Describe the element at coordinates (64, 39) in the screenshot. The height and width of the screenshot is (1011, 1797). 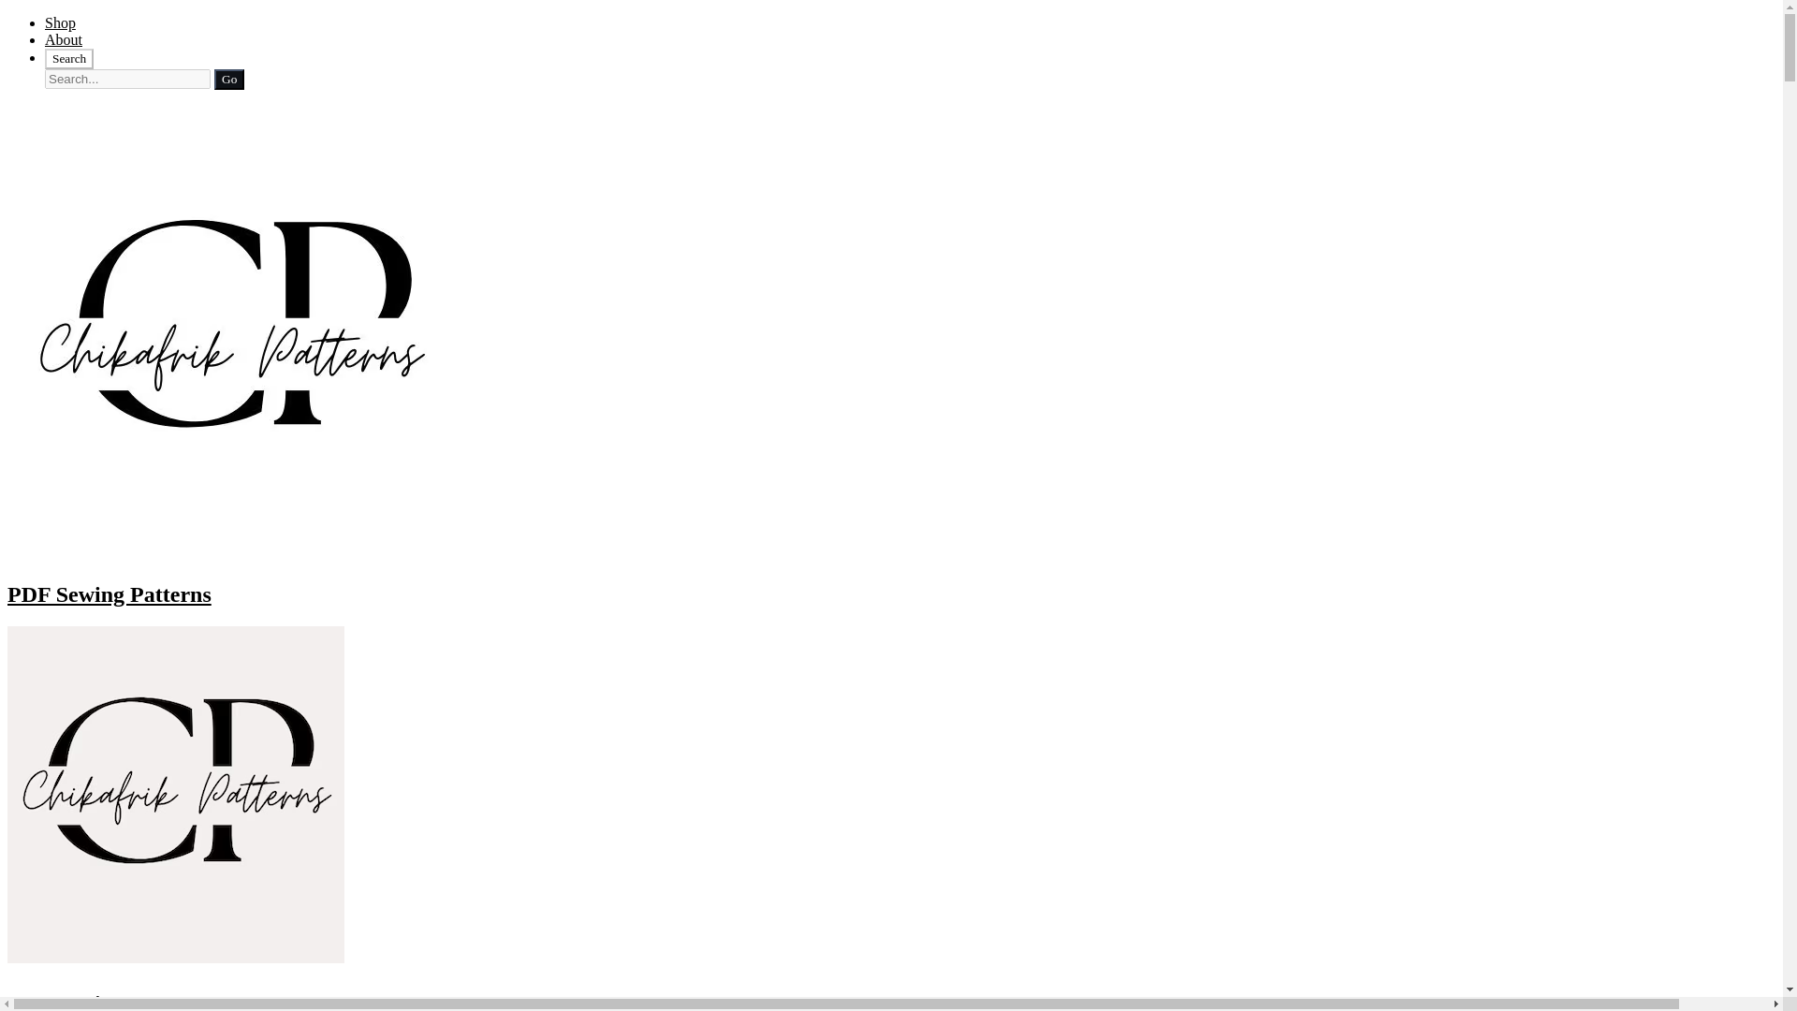
I see `About` at that location.